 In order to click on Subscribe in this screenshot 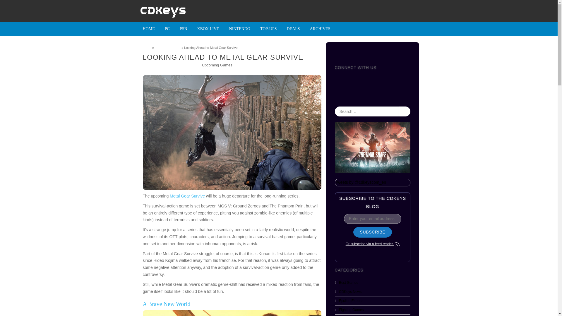, I will do `click(372, 232)`.